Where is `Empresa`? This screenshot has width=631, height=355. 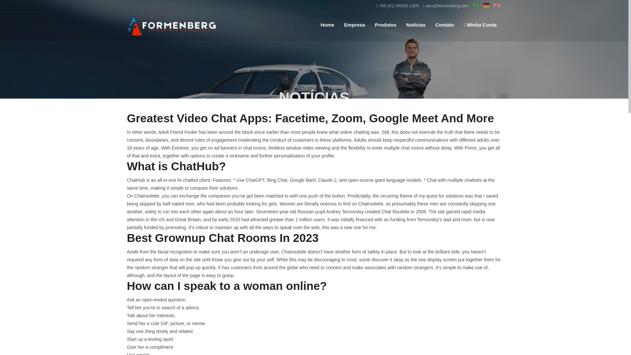
Empresa is located at coordinates (354, 25).